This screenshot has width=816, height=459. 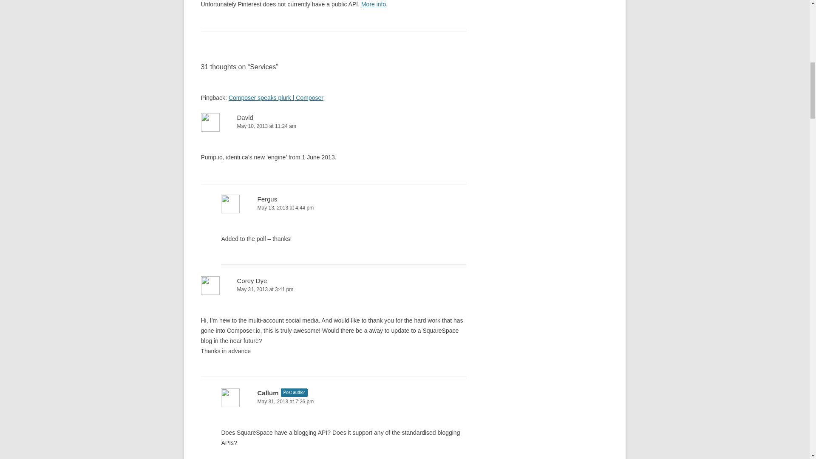 I want to click on May 13, 2013 at 4:44 pm, so click(x=343, y=208).